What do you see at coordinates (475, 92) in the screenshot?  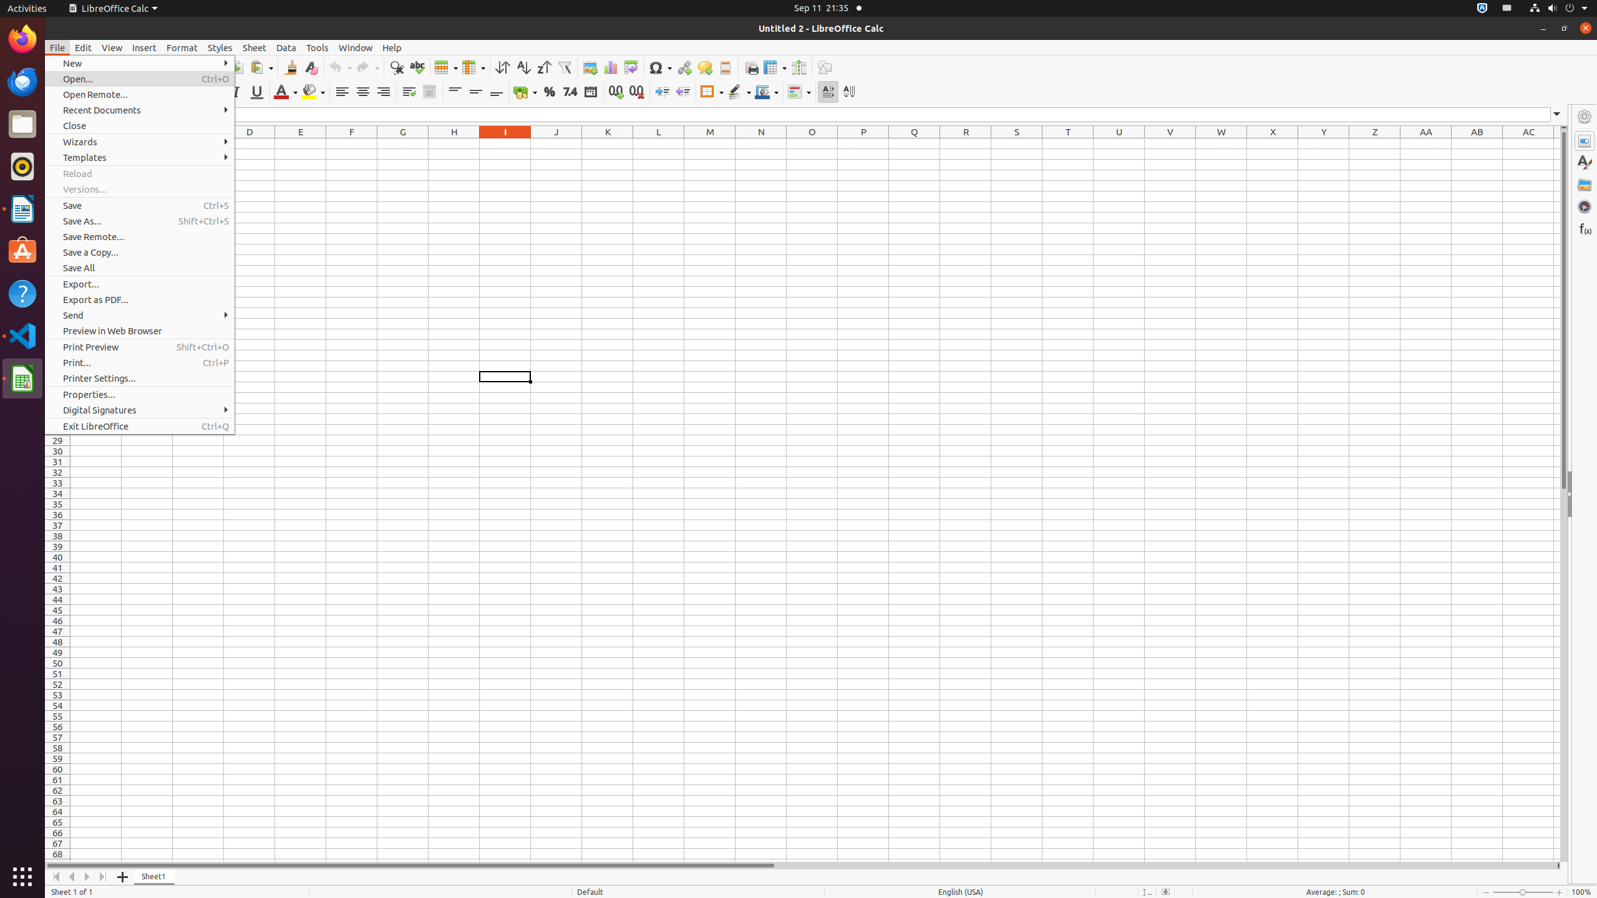 I see `Center Vertically` at bounding box center [475, 92].